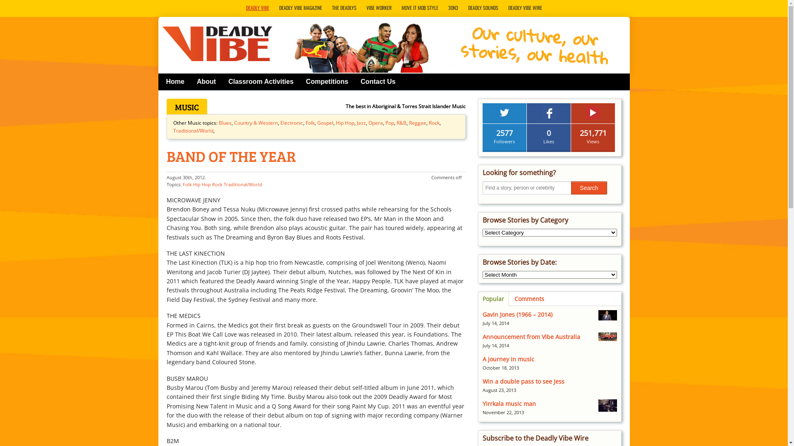  I want to click on Search, so click(589, 188).